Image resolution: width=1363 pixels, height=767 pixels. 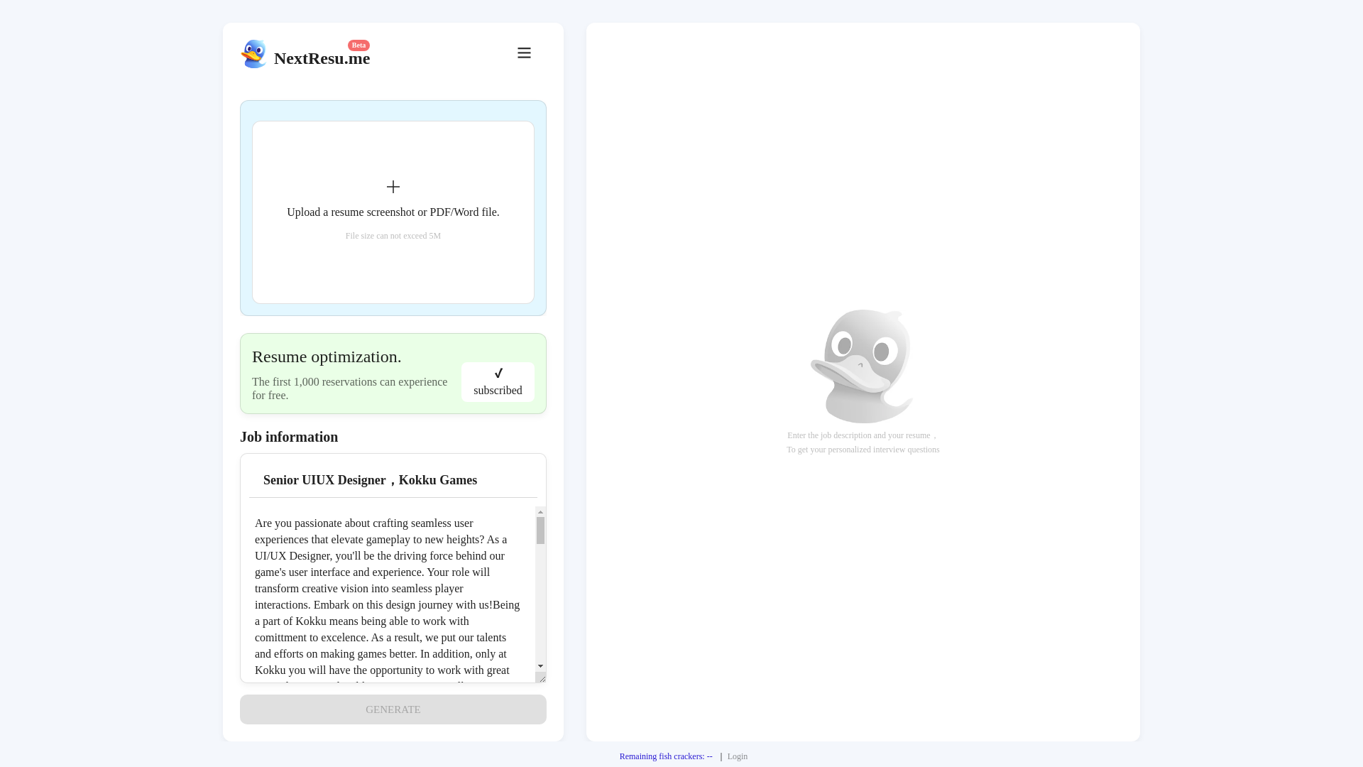 I want to click on Remaining fish crackers: --, so click(x=666, y=756).